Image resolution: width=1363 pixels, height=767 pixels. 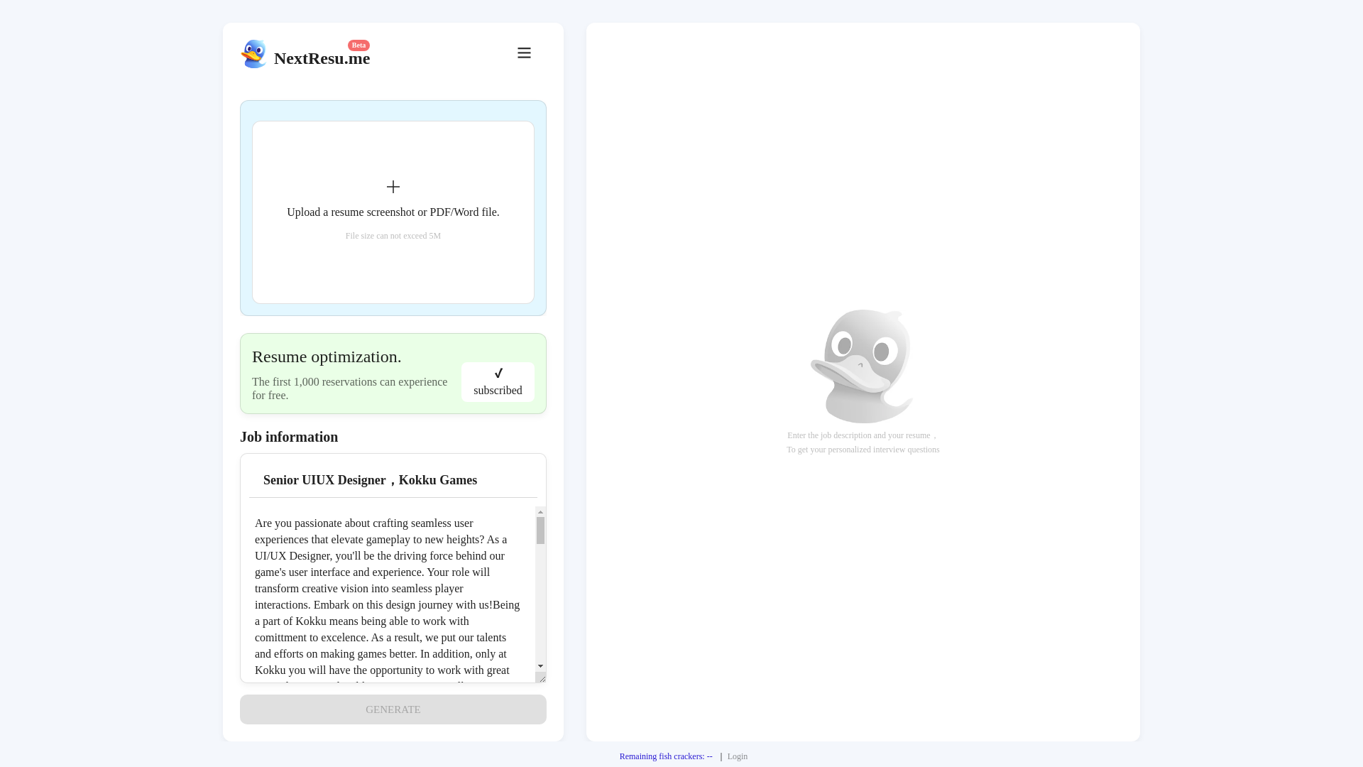 I want to click on Remaining fish crackers: --, so click(x=666, y=756).